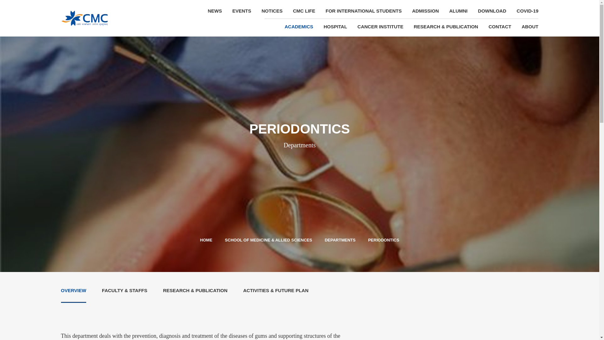 The image size is (604, 340). What do you see at coordinates (525, 11) in the screenshot?
I see `COVID-19` at bounding box center [525, 11].